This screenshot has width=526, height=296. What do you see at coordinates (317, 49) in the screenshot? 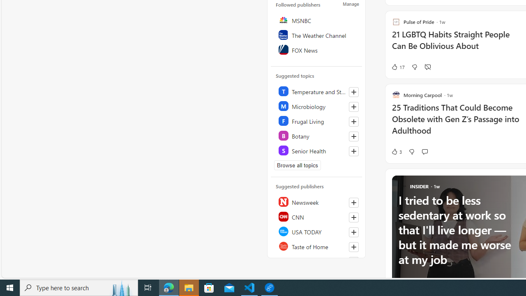
I see `FOX News` at bounding box center [317, 49].